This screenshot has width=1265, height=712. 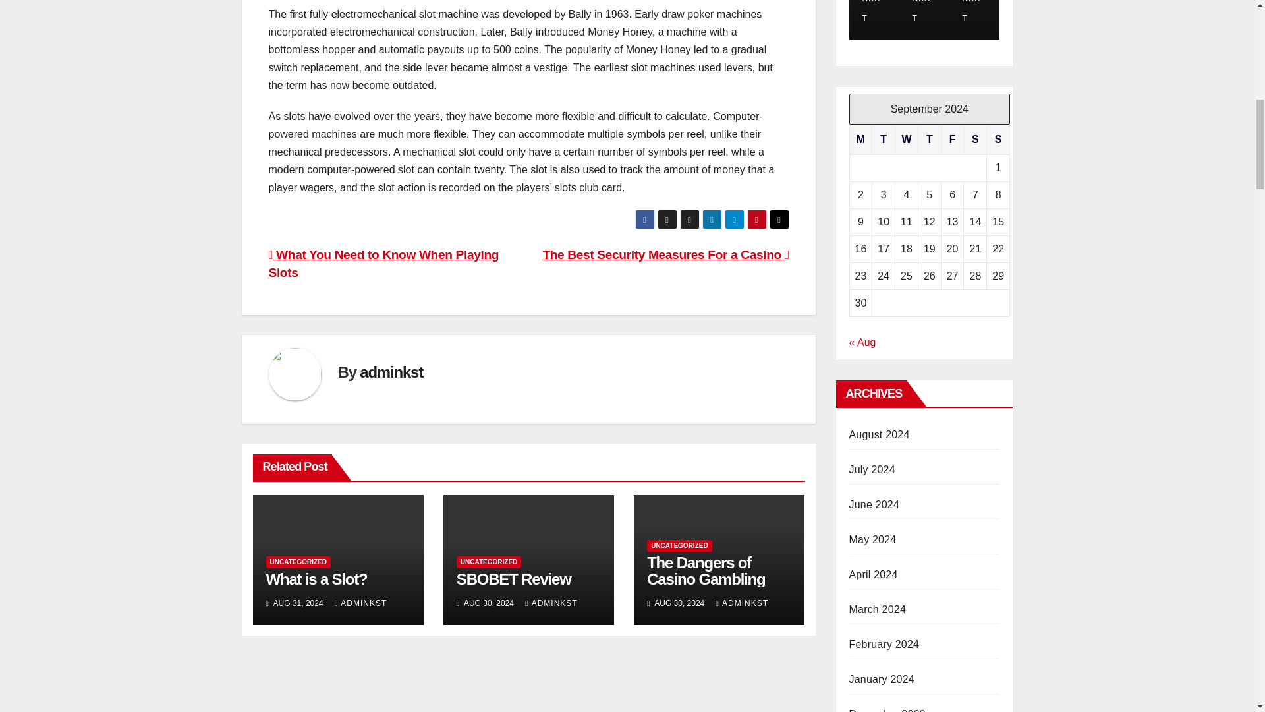 What do you see at coordinates (514, 579) in the screenshot?
I see `SBOBET Review` at bounding box center [514, 579].